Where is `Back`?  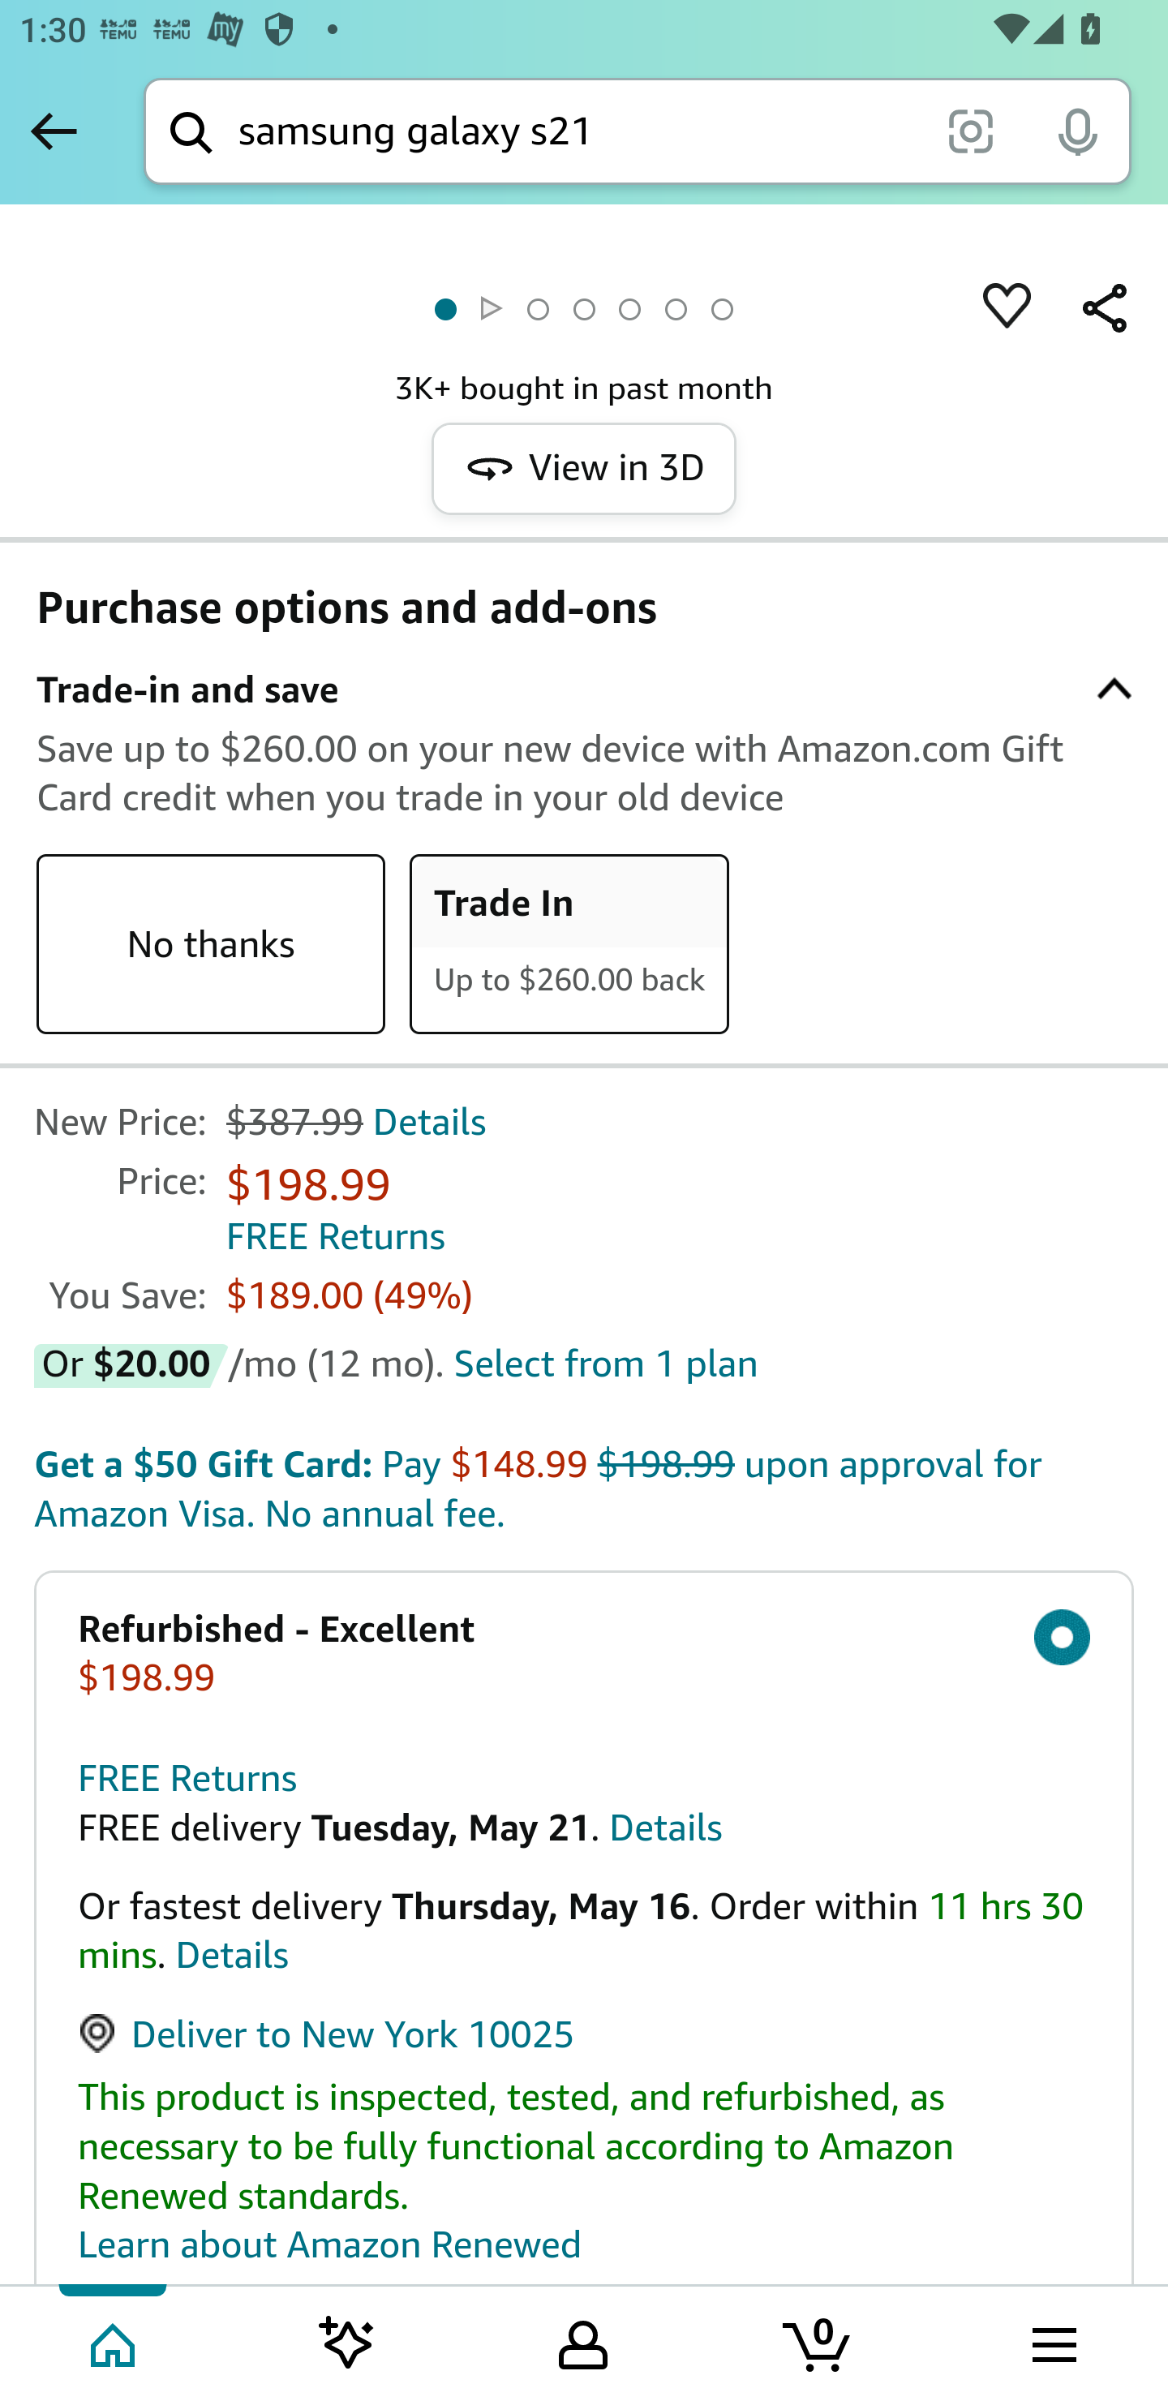
Back is located at coordinates (54, 131).